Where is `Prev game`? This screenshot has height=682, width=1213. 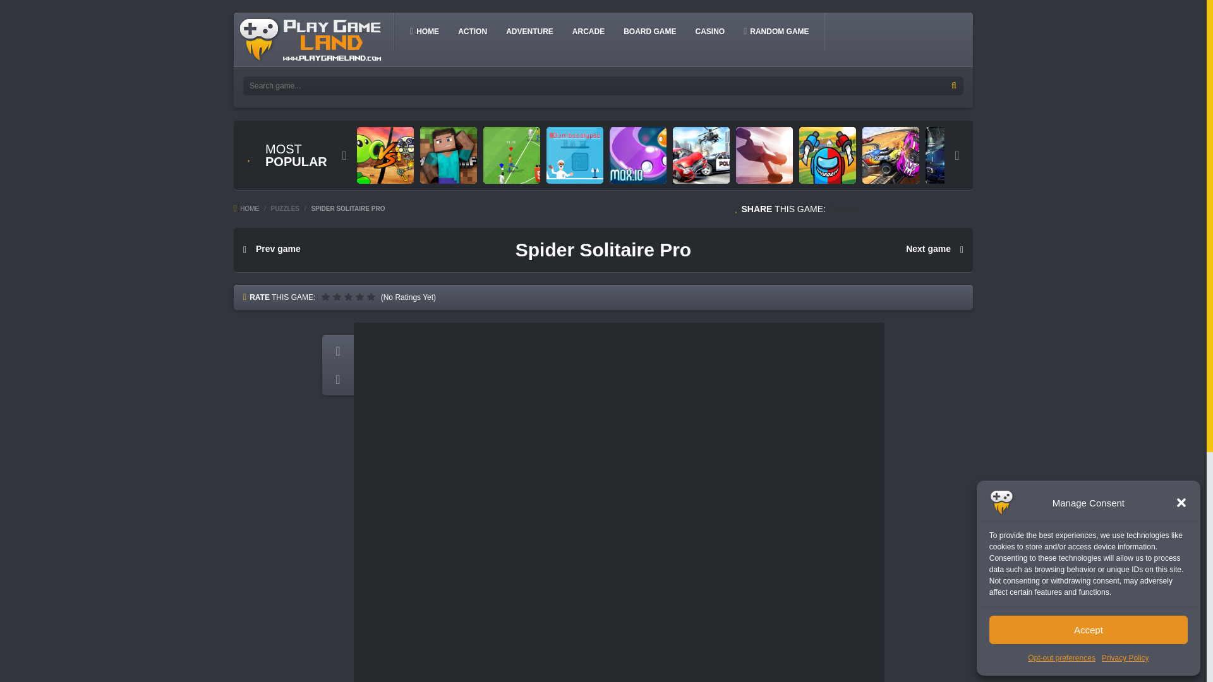 Prev game is located at coordinates (272, 249).